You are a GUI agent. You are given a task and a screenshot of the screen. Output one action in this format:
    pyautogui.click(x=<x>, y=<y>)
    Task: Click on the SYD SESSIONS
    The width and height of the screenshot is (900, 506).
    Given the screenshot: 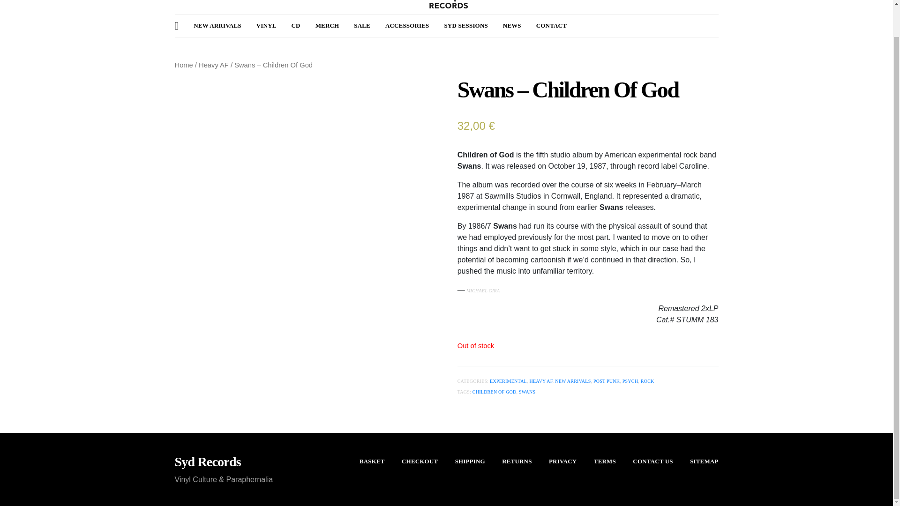 What is the action you would take?
    pyautogui.click(x=465, y=25)
    